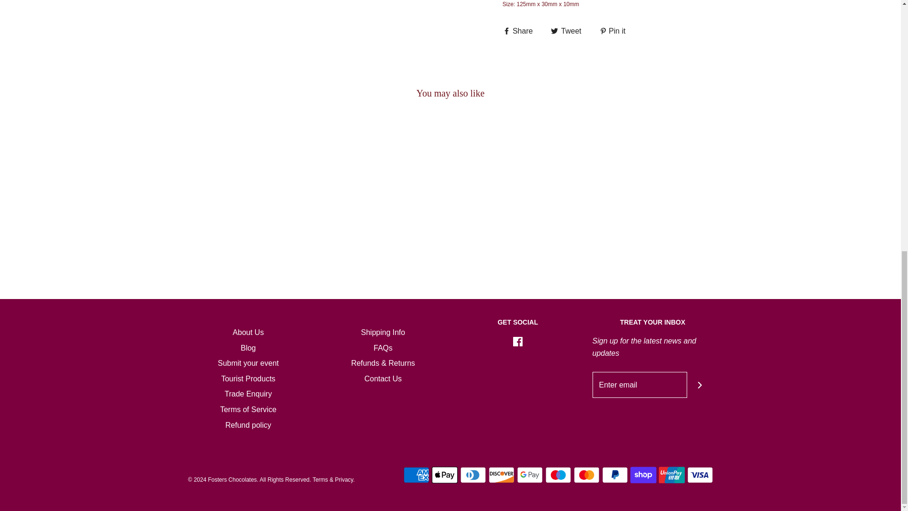 The height and width of the screenshot is (511, 908). Describe the element at coordinates (614, 475) in the screenshot. I see `PayPal` at that location.